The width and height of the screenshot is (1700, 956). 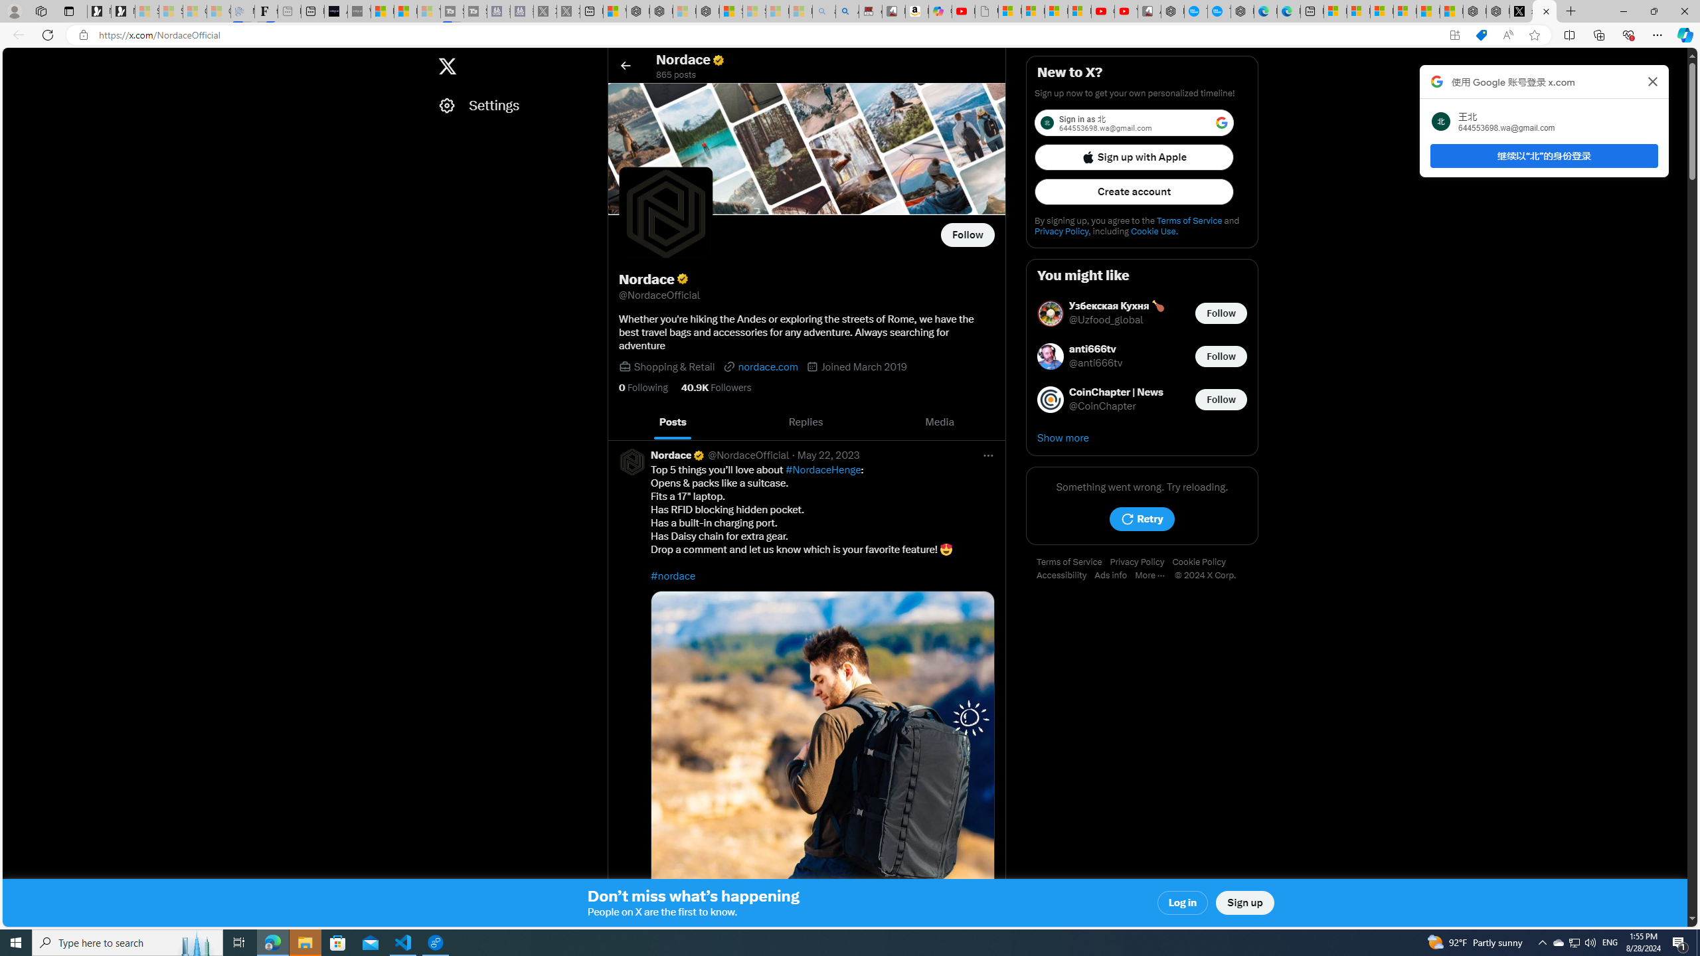 What do you see at coordinates (1183, 903) in the screenshot?
I see `Log in` at bounding box center [1183, 903].